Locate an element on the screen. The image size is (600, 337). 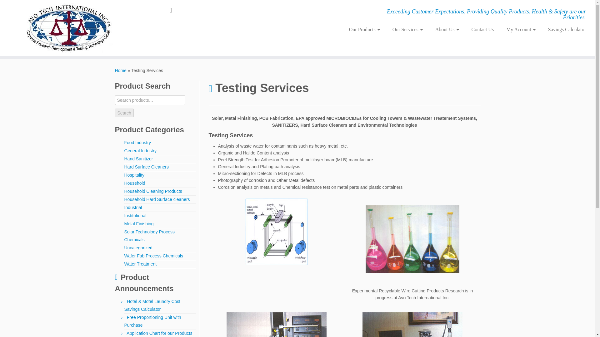
bottles300de42 is located at coordinates (412, 249).